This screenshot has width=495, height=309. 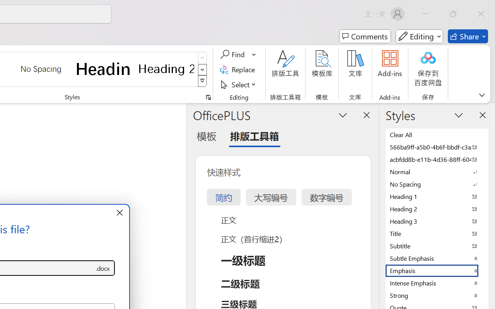 What do you see at coordinates (437, 159) in the screenshot?
I see `acbfdd8b-e11b-4d36-88ff-6049b138f862` at bounding box center [437, 159].